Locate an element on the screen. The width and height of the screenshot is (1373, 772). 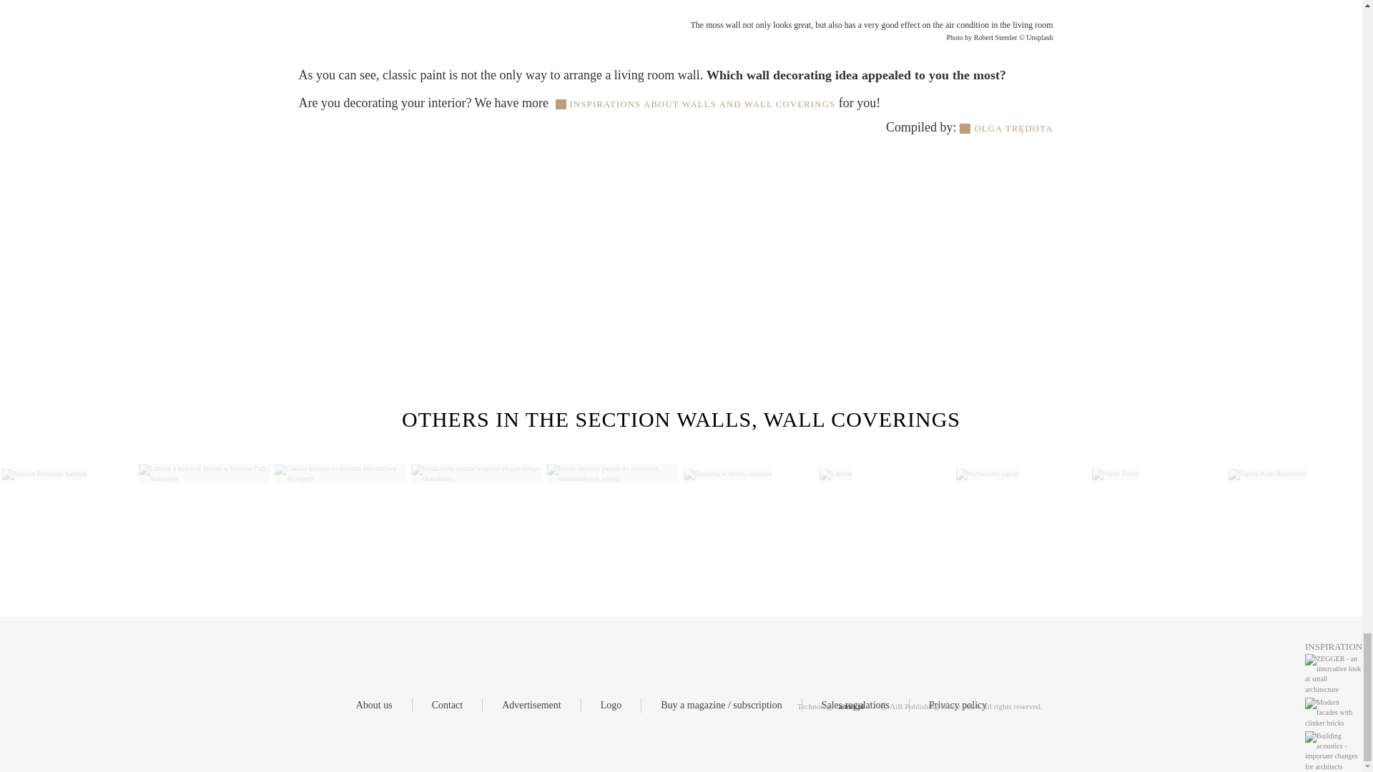
instagram is located at coordinates (676, 669).